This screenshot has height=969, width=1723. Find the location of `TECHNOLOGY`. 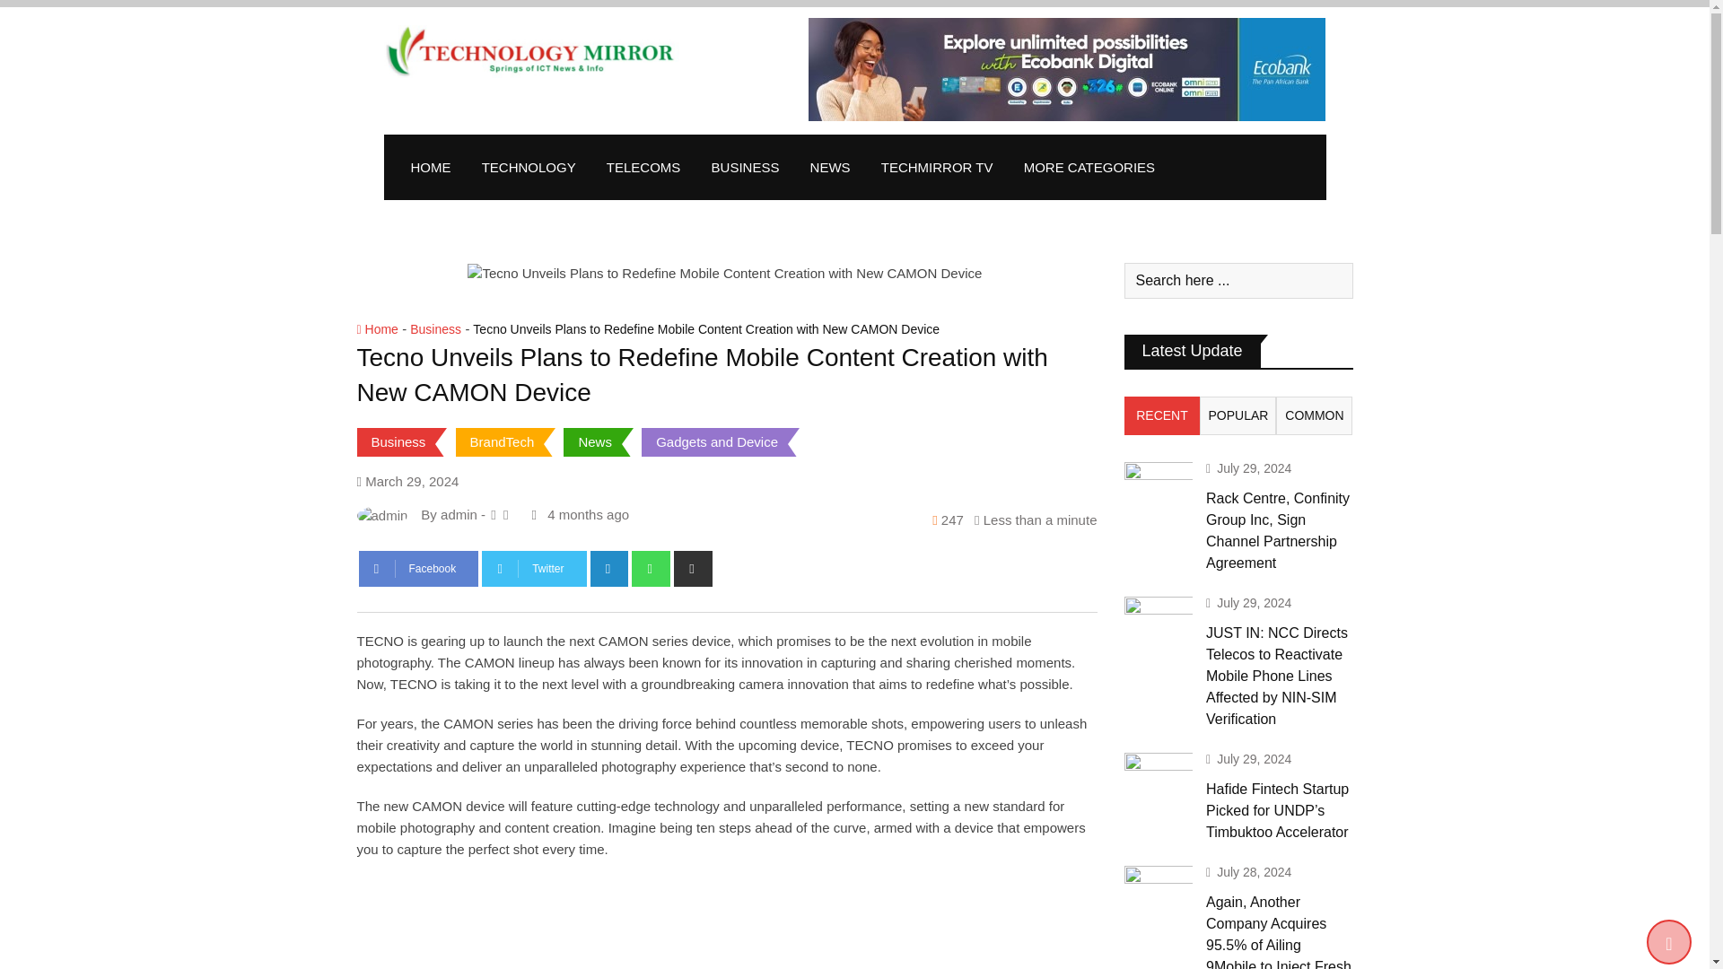

TECHNOLOGY is located at coordinates (529, 167).